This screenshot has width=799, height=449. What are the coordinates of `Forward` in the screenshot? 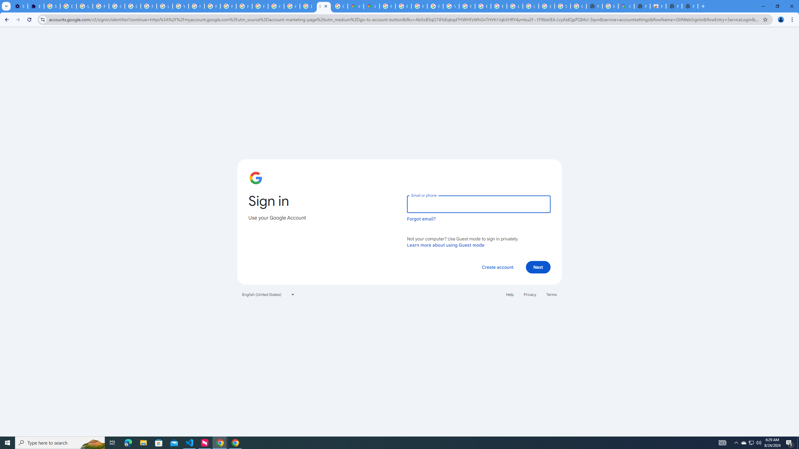 It's located at (18, 20).